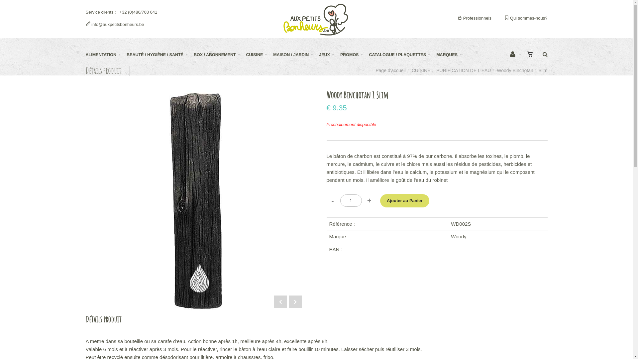  What do you see at coordinates (220, 55) in the screenshot?
I see `BOX / ABONNEMENT` at bounding box center [220, 55].